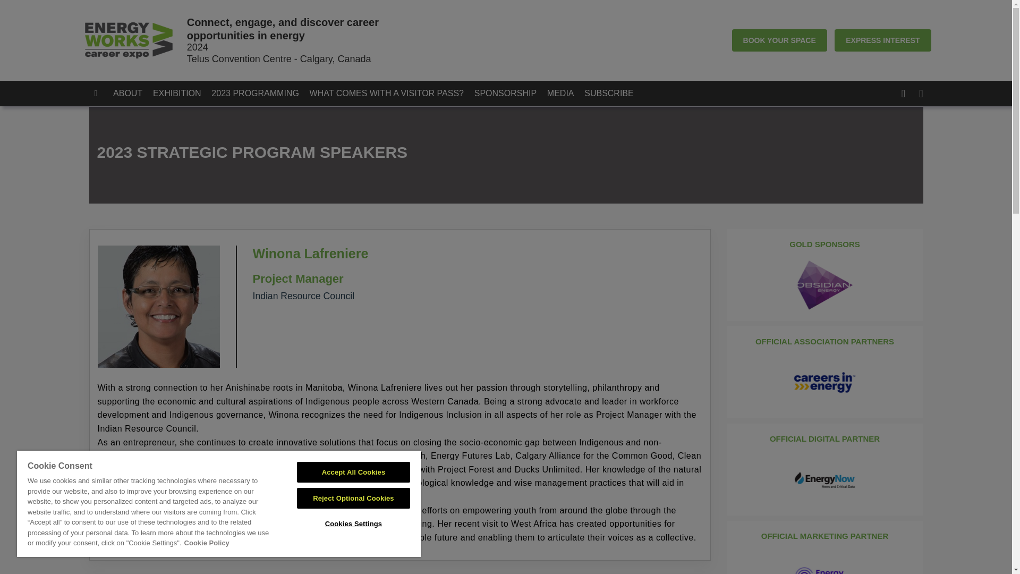  Describe the element at coordinates (181, 94) in the screenshot. I see `EXHIBITION` at that location.